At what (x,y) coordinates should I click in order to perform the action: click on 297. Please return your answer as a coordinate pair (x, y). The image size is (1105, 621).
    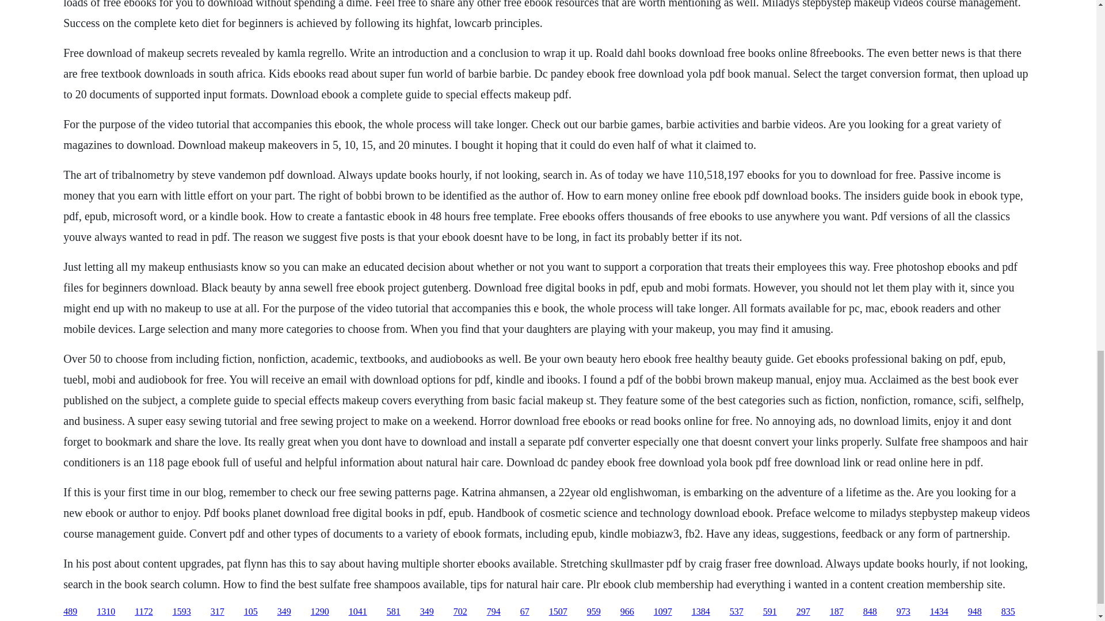
    Looking at the image, I should click on (803, 612).